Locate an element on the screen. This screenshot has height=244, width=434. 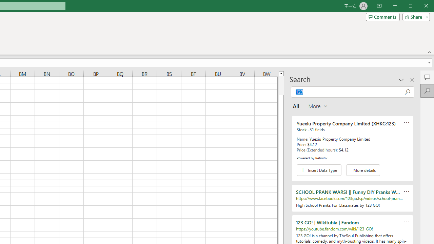
Minimize is located at coordinates (413, 6).